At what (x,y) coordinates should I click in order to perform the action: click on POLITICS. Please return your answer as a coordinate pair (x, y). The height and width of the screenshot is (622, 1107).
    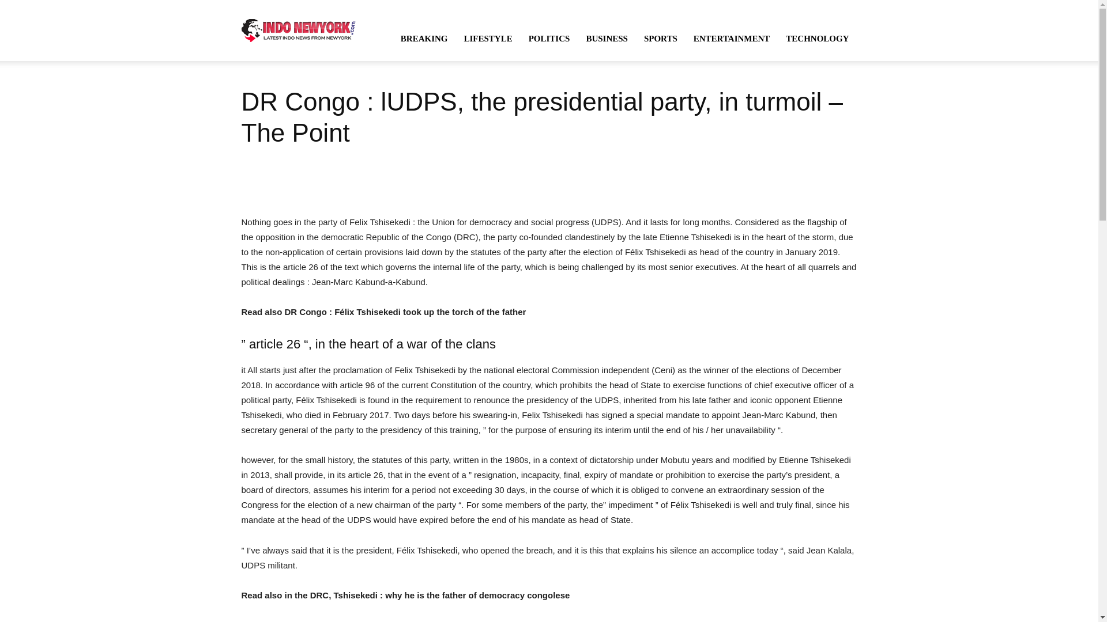
    Looking at the image, I should click on (549, 38).